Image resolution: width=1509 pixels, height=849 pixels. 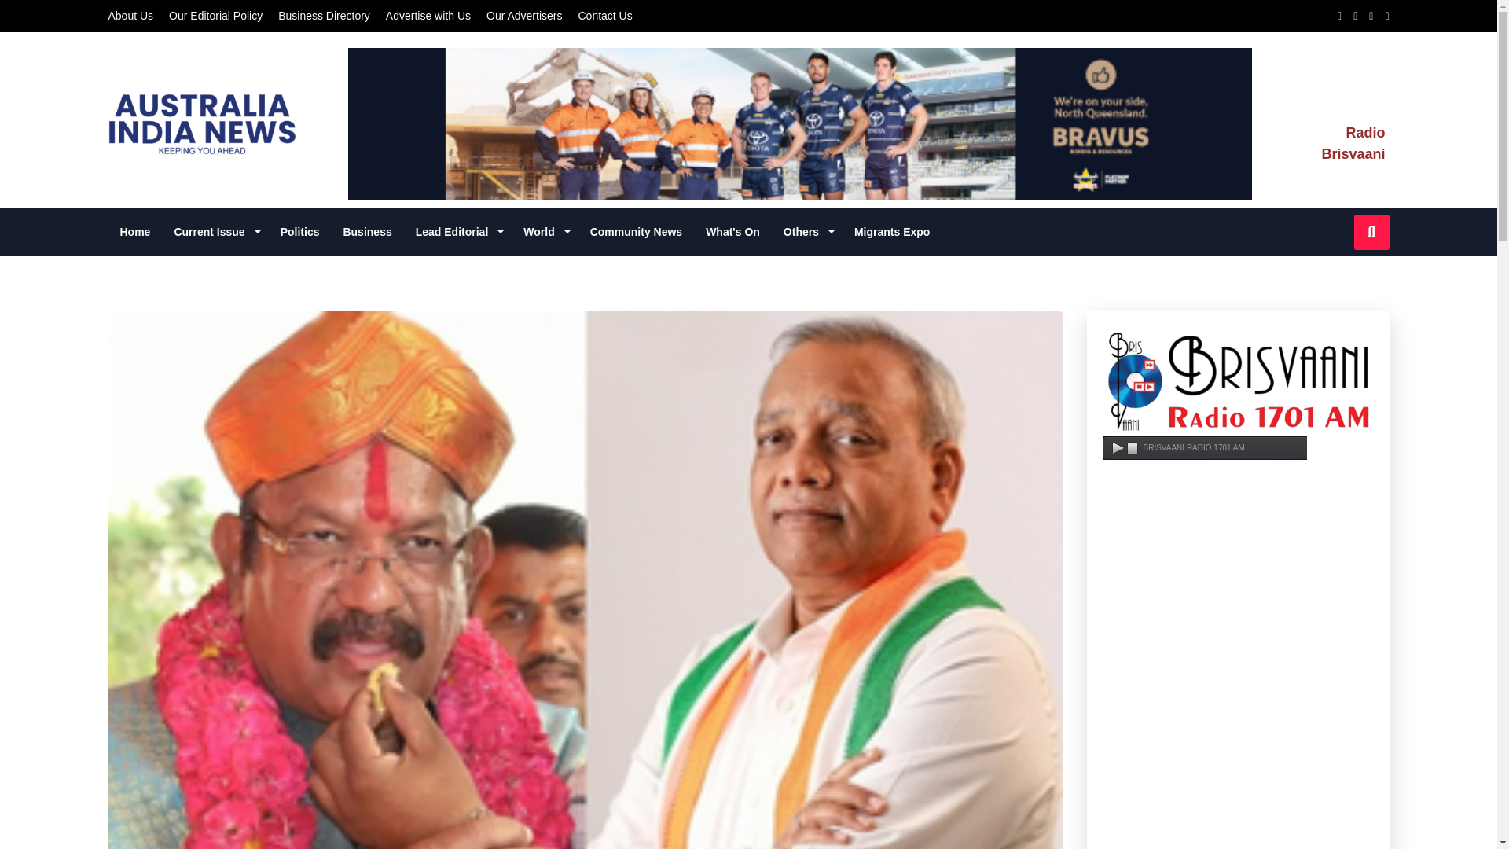 What do you see at coordinates (1237, 681) in the screenshot?
I see `YouTube video player` at bounding box center [1237, 681].